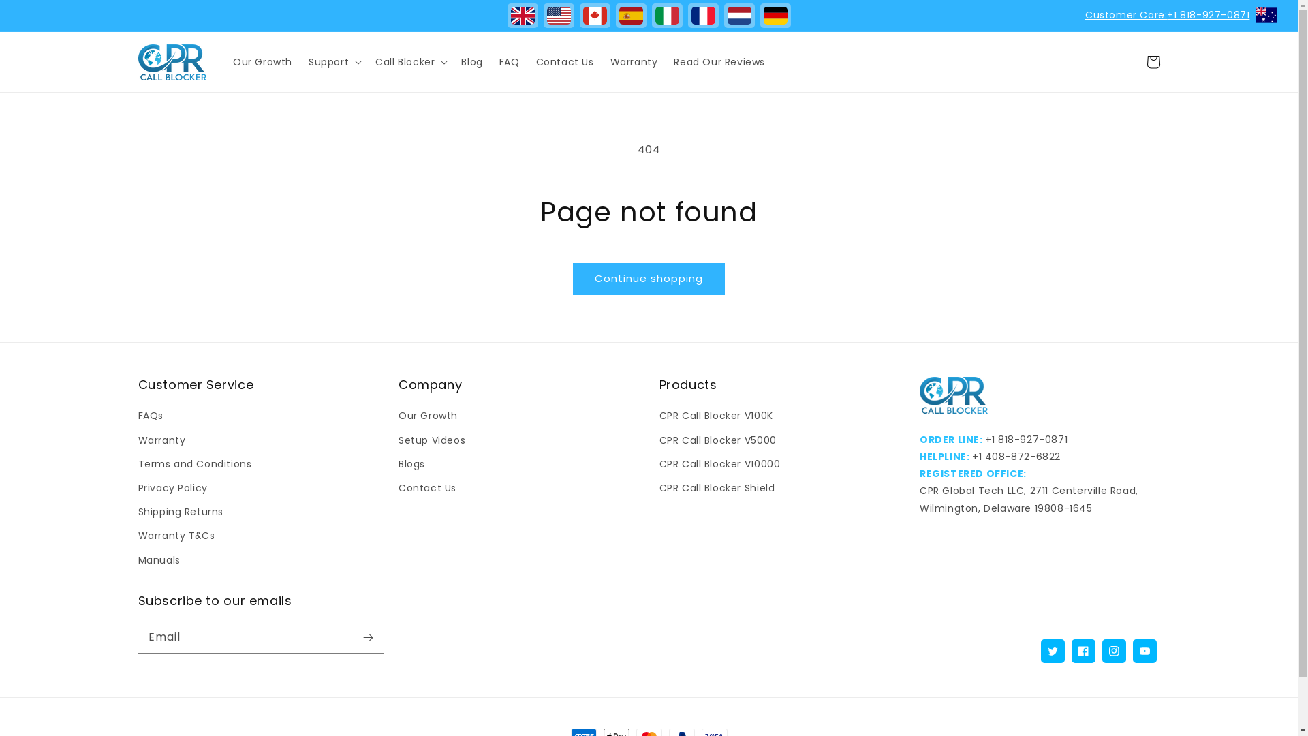 The image size is (1308, 736). What do you see at coordinates (719, 62) in the screenshot?
I see `Read Our Reviews` at bounding box center [719, 62].